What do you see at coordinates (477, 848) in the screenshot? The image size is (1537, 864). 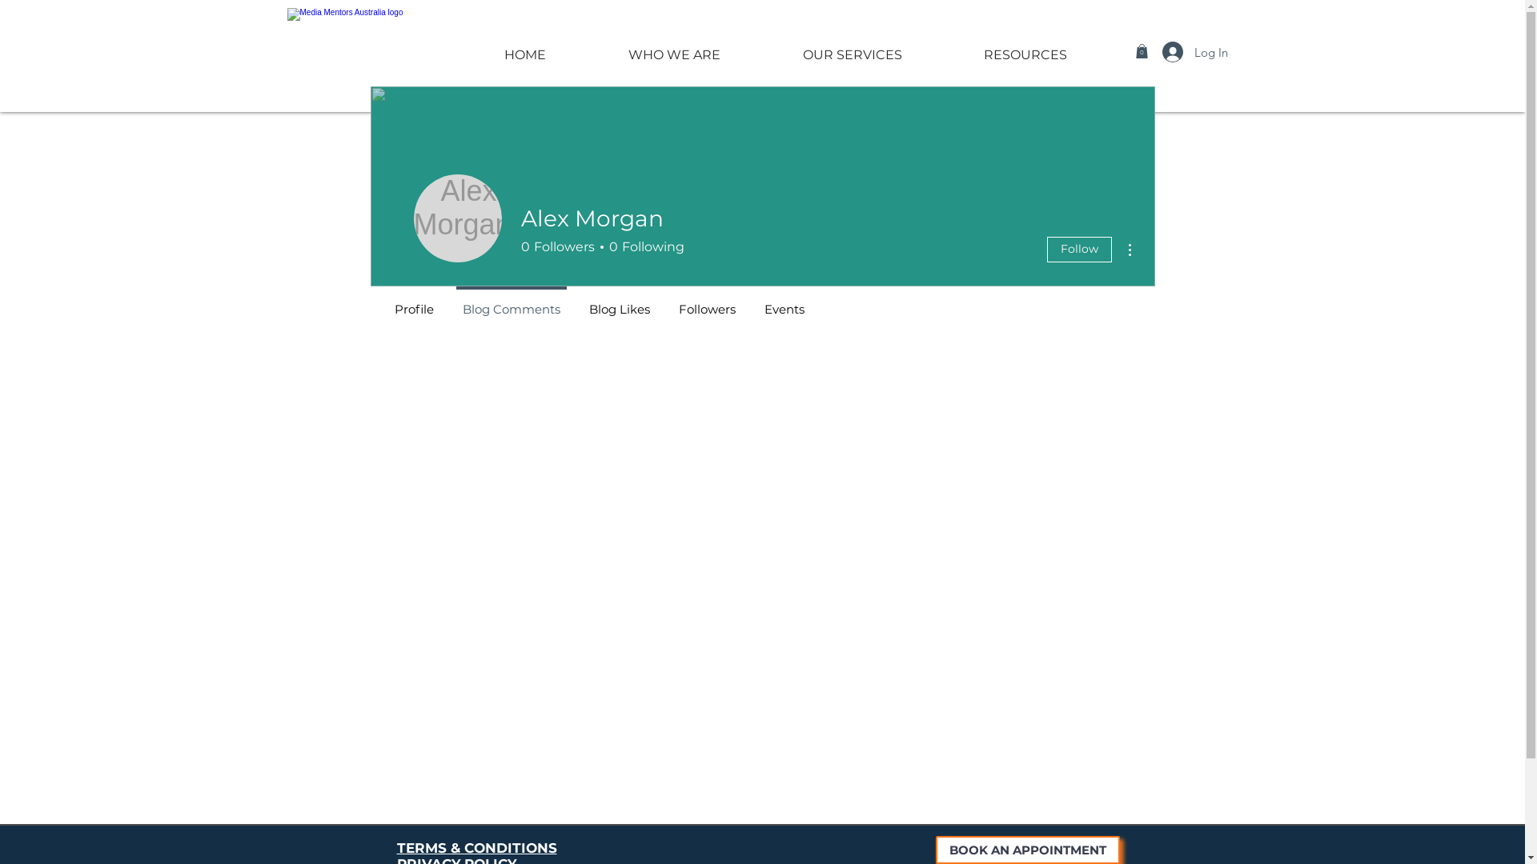 I see `TERMS & CONDITIONS` at bounding box center [477, 848].